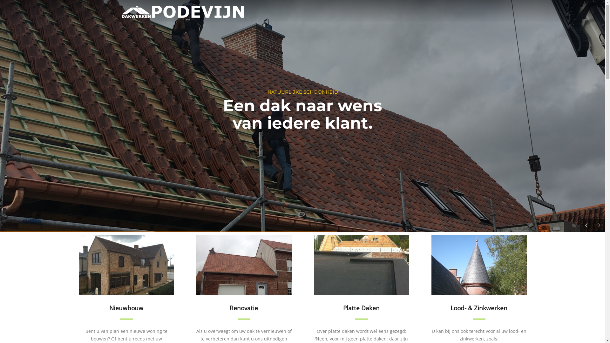  I want to click on Renovatie, so click(244, 277).